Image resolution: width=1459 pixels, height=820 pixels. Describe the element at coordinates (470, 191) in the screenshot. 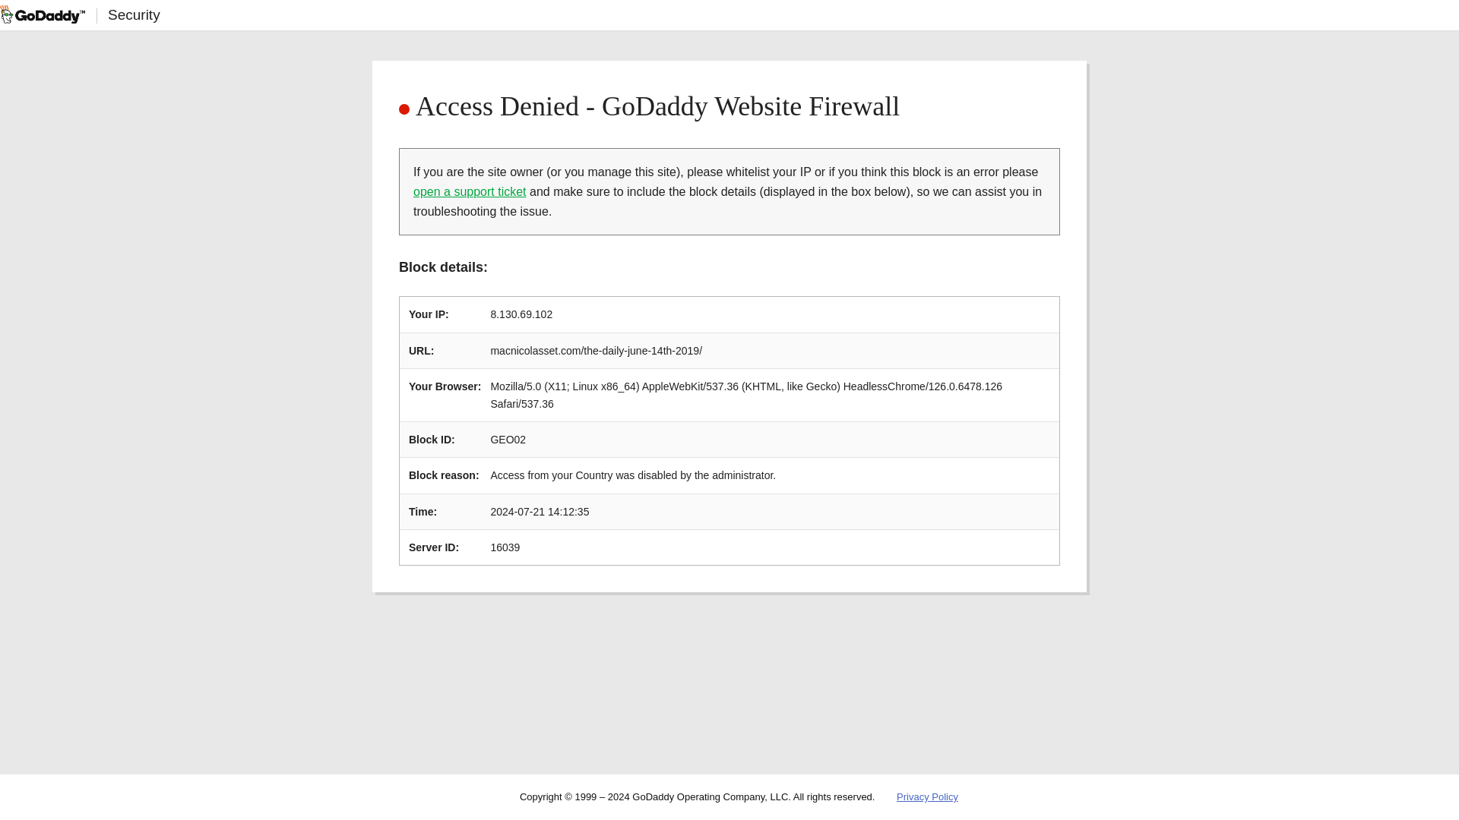

I see `open a support ticket` at that location.